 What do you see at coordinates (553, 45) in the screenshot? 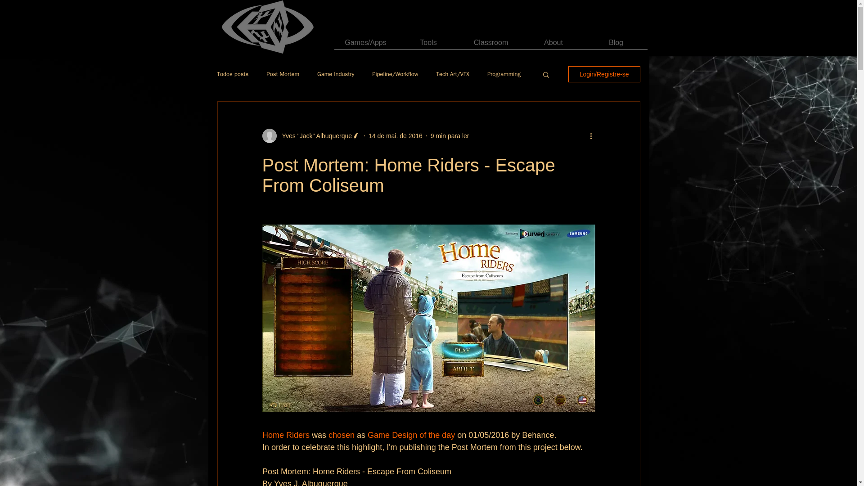
I see `About` at bounding box center [553, 45].